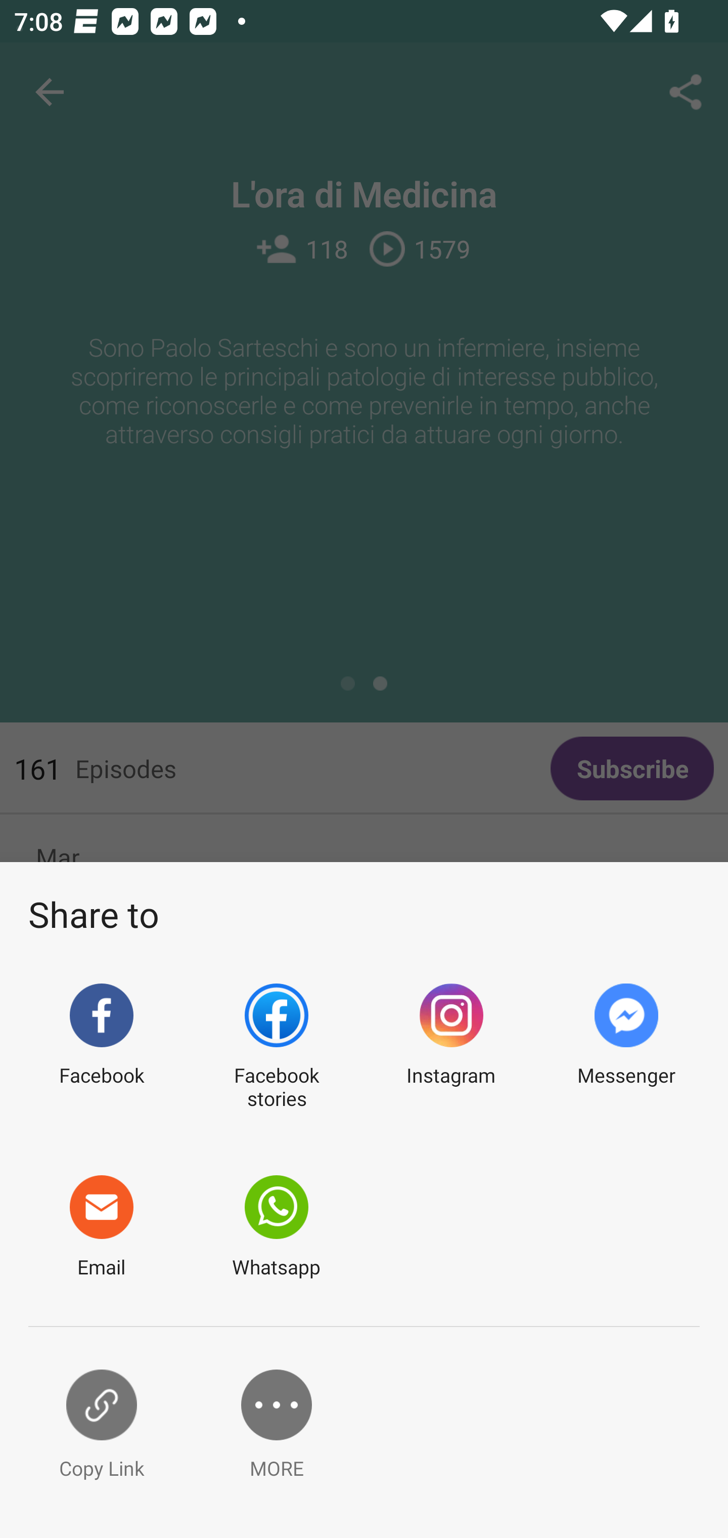 The height and width of the screenshot is (1538, 728). What do you see at coordinates (451, 1047) in the screenshot?
I see `Instagram` at bounding box center [451, 1047].